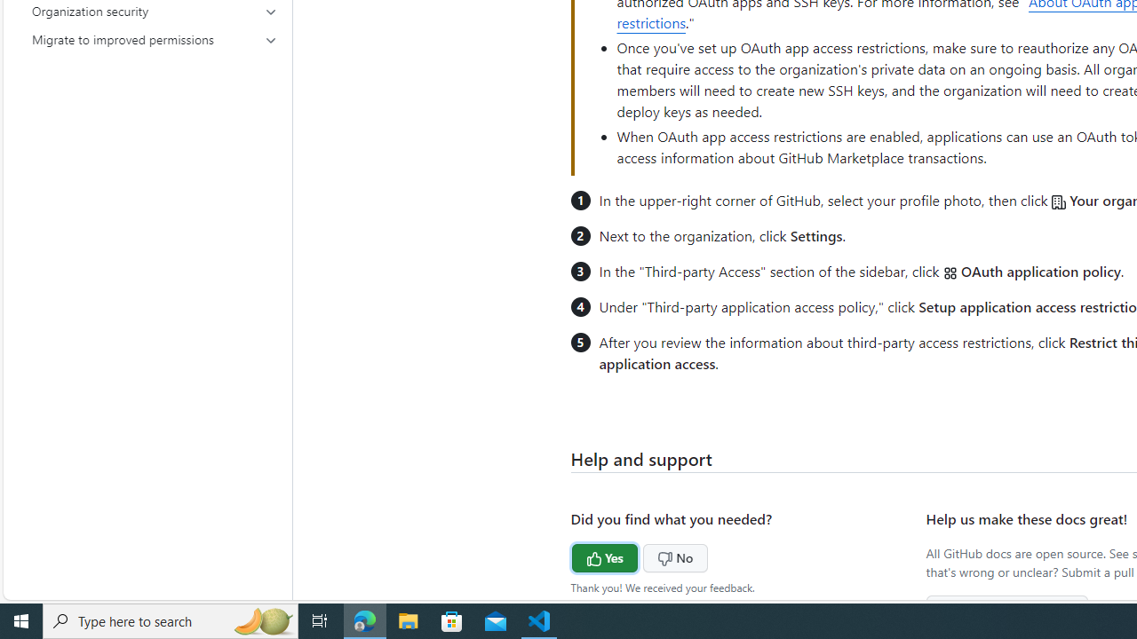 This screenshot has width=1137, height=639. I want to click on Migrate to improved permissions, so click(155, 39).